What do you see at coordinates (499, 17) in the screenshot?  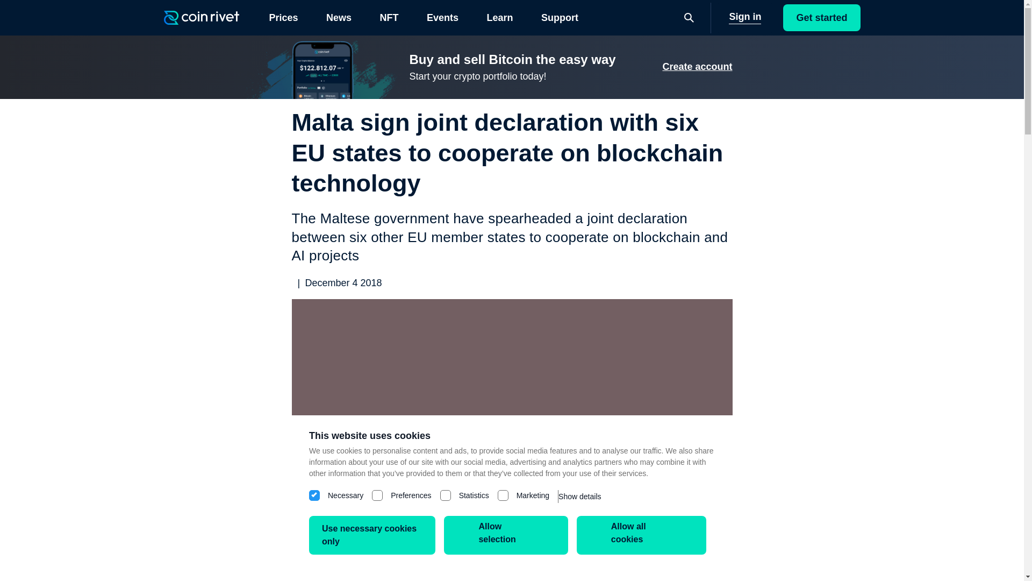 I see `Learn` at bounding box center [499, 17].